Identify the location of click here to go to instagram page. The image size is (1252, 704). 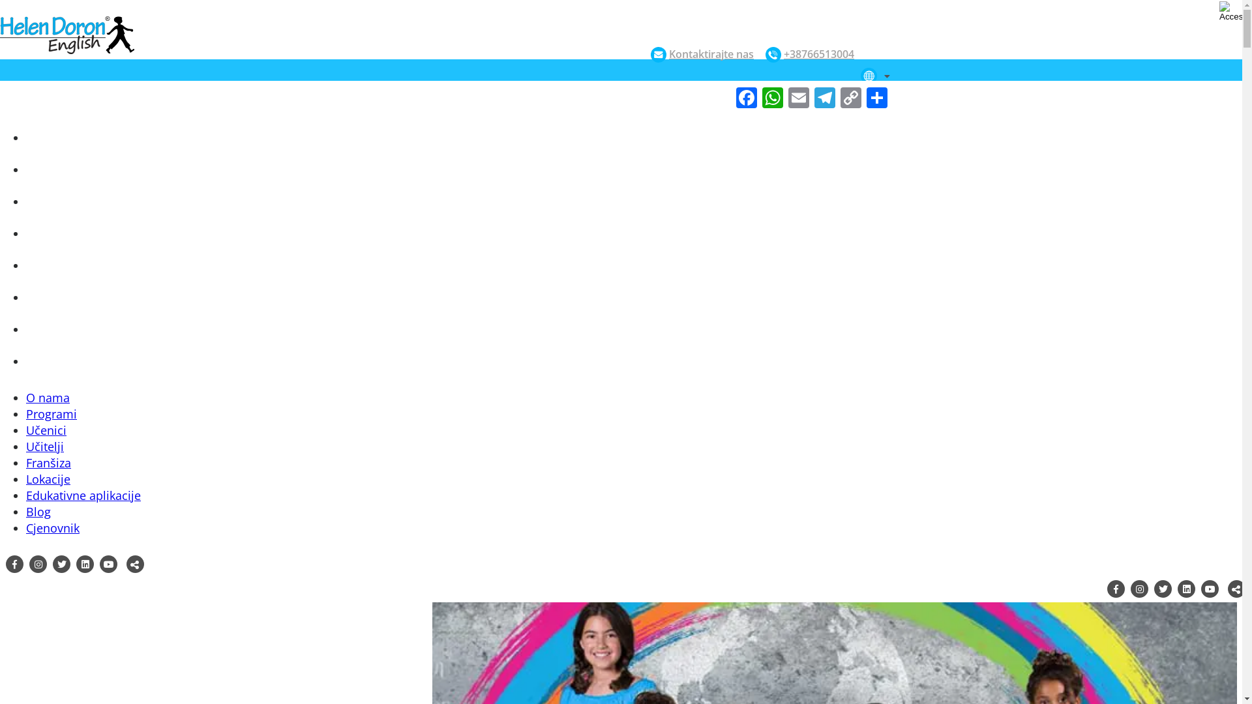
(38, 565).